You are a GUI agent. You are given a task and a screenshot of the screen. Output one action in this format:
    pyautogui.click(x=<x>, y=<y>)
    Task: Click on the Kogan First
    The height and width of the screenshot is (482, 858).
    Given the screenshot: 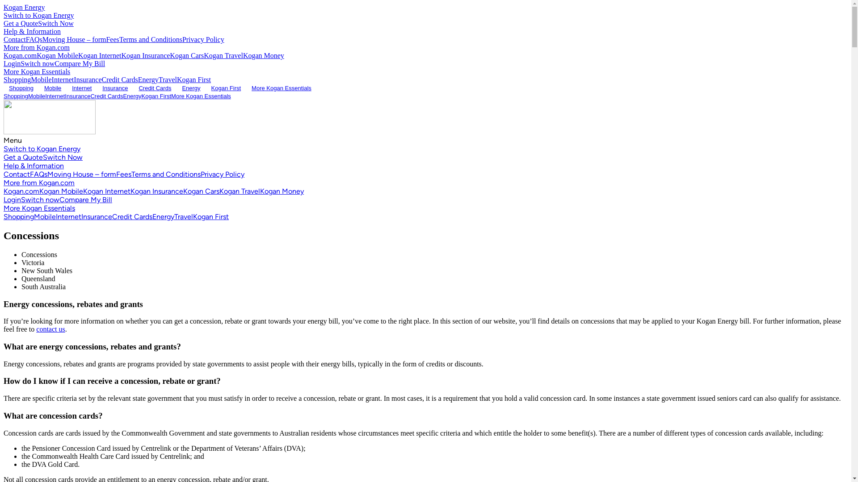 What is the action you would take?
    pyautogui.click(x=211, y=217)
    